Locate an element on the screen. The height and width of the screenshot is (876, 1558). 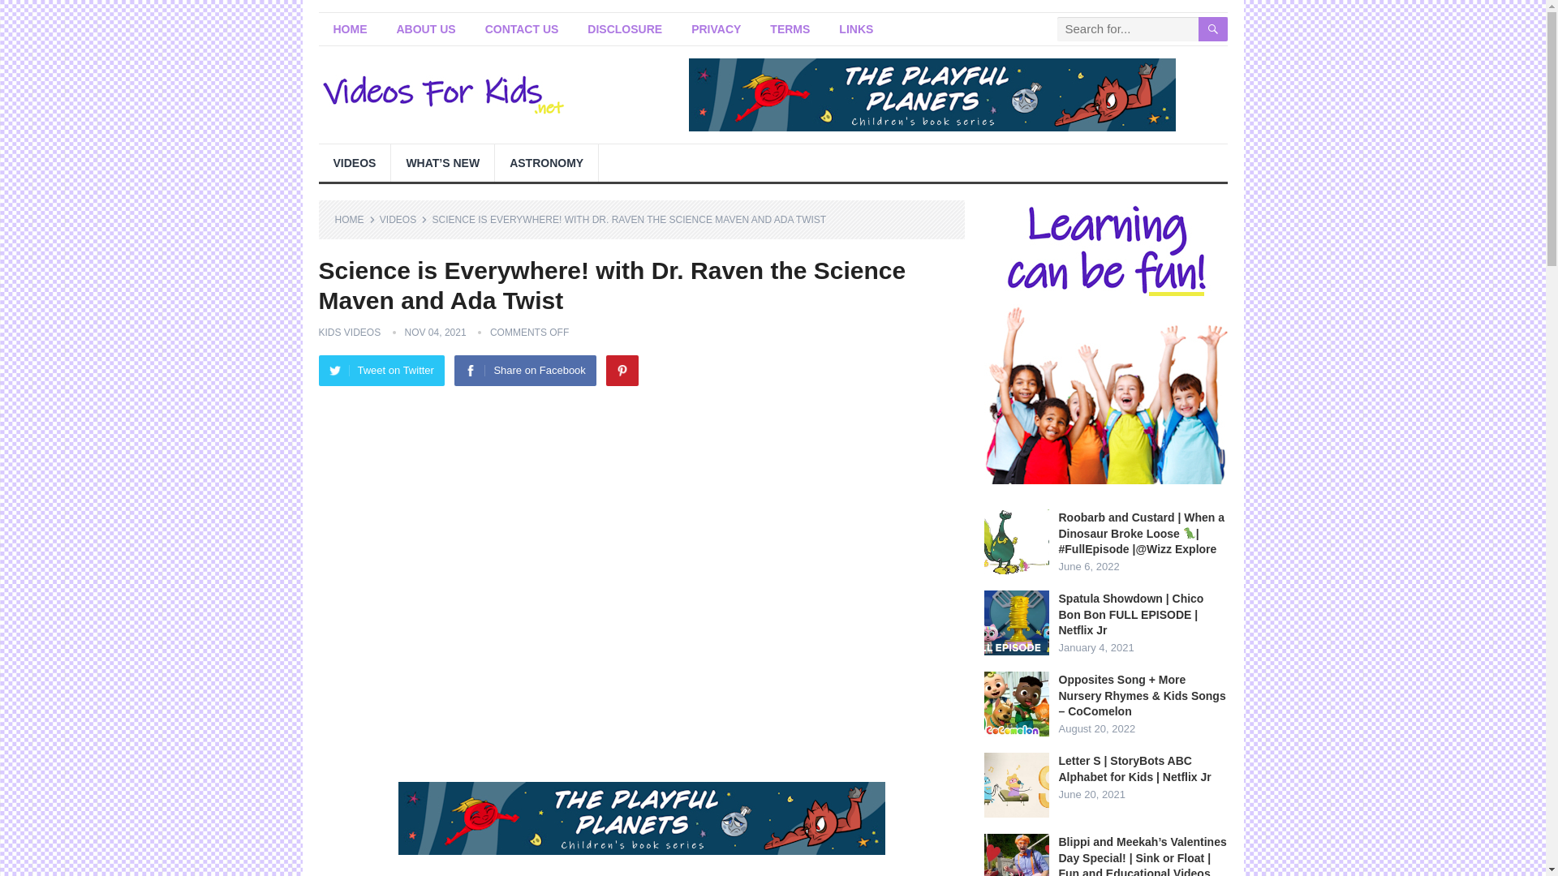
Pinterest is located at coordinates (622, 371).